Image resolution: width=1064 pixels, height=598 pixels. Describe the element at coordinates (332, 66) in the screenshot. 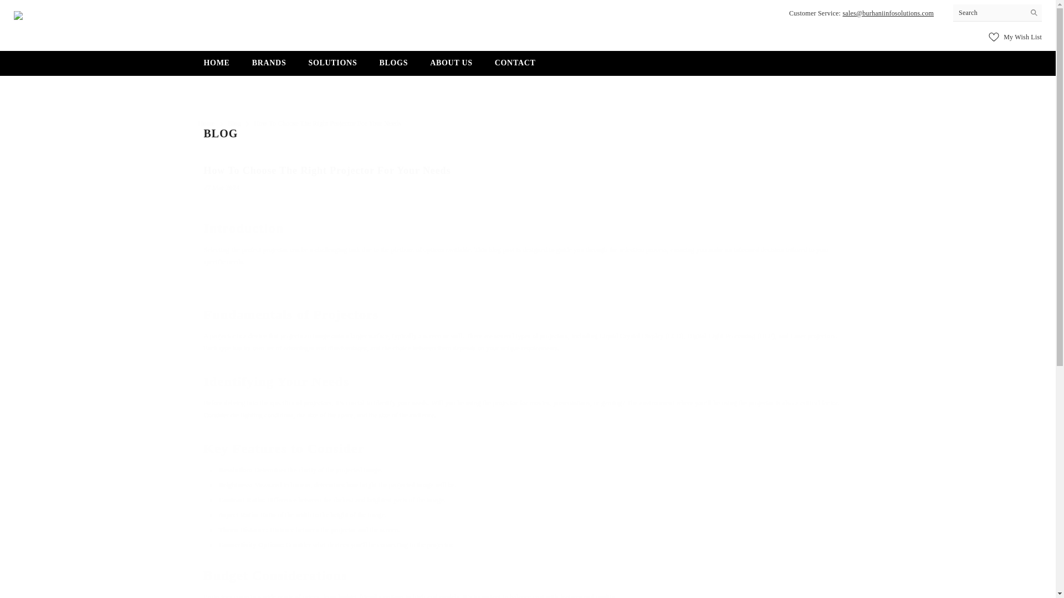

I see `SOLUTIONS` at that location.